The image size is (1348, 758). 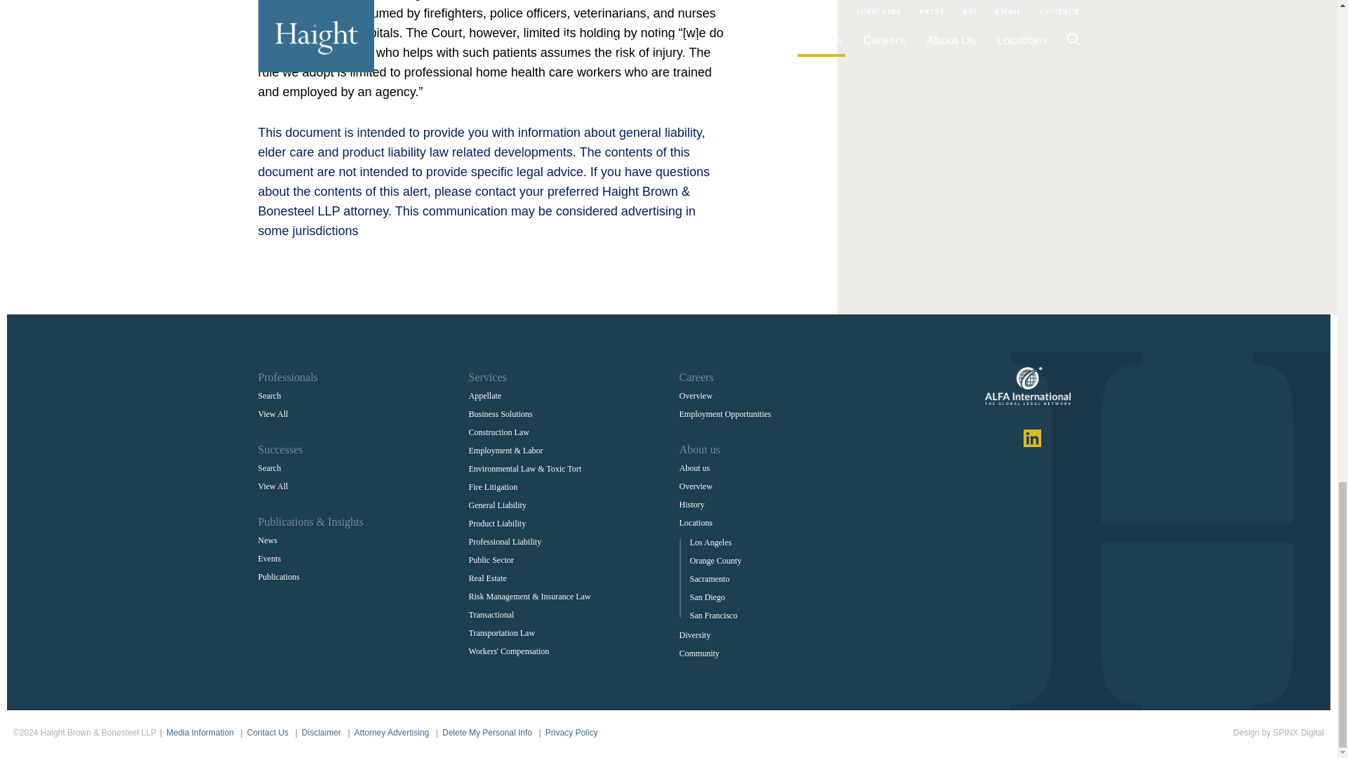 What do you see at coordinates (499, 432) in the screenshot?
I see `Construction Law` at bounding box center [499, 432].